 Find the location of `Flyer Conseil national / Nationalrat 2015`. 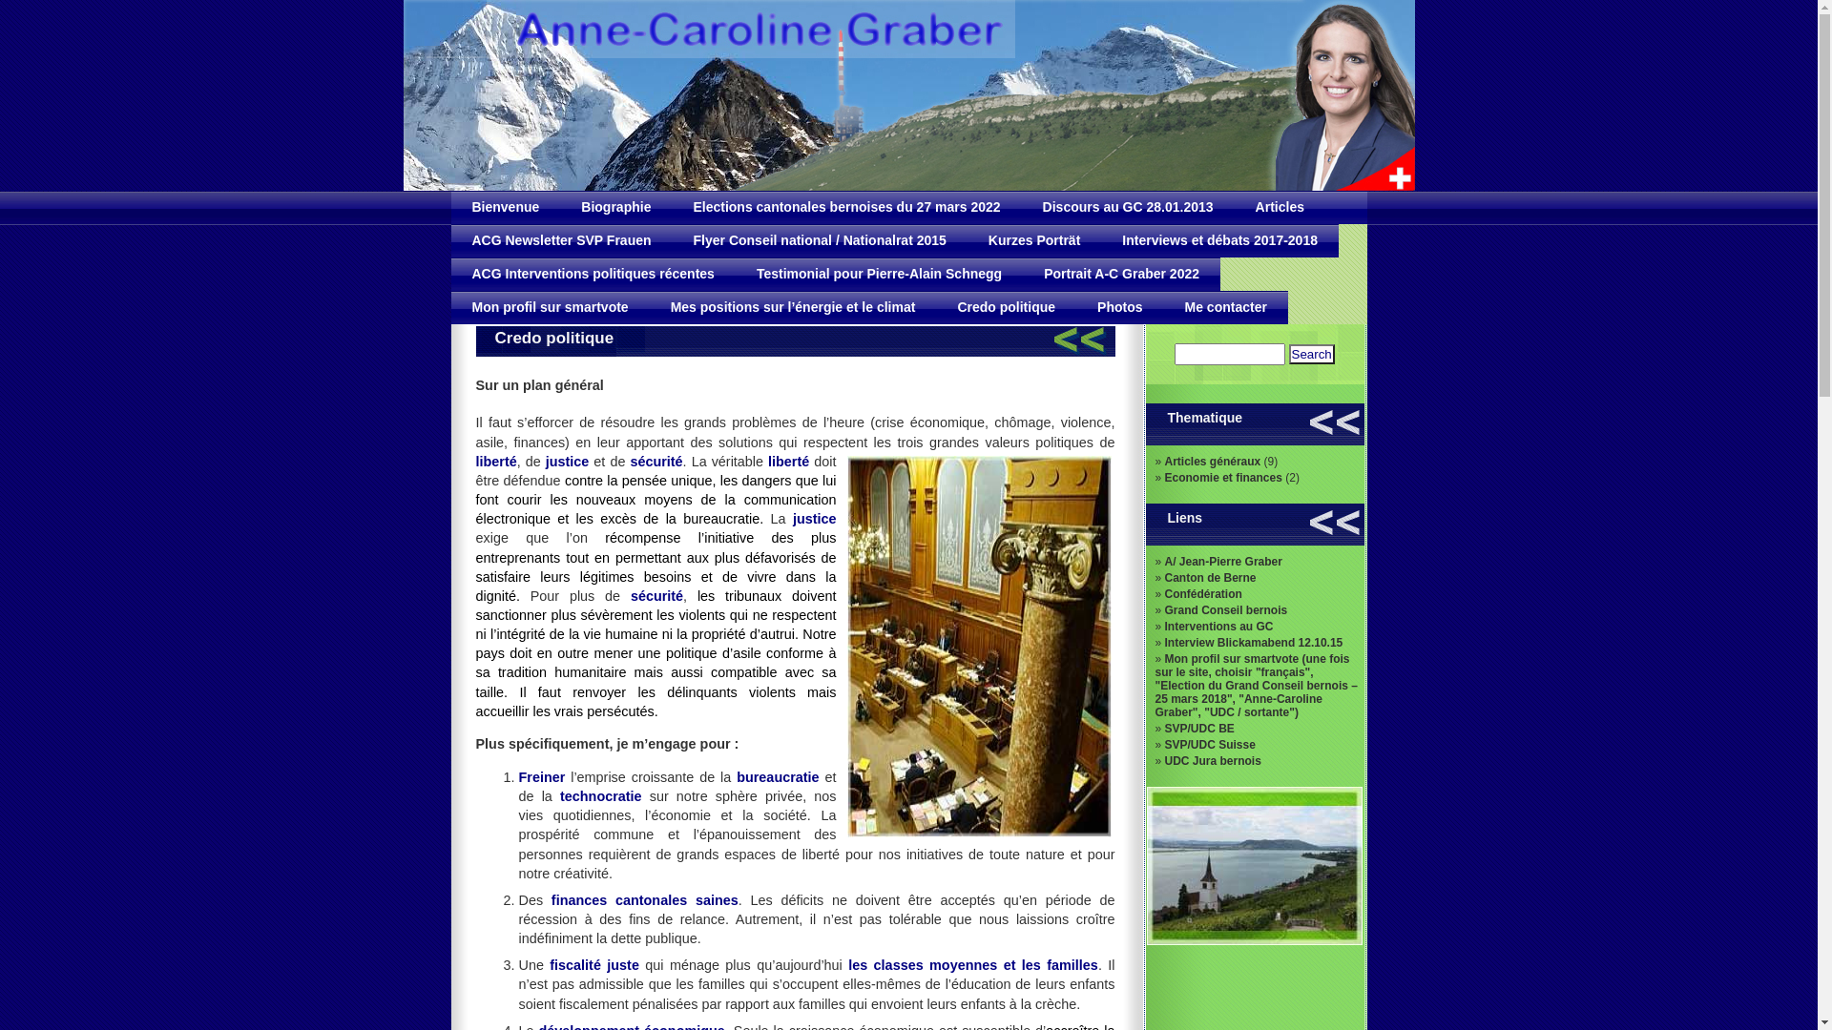

Flyer Conseil national / Nationalrat 2015 is located at coordinates (820, 240).